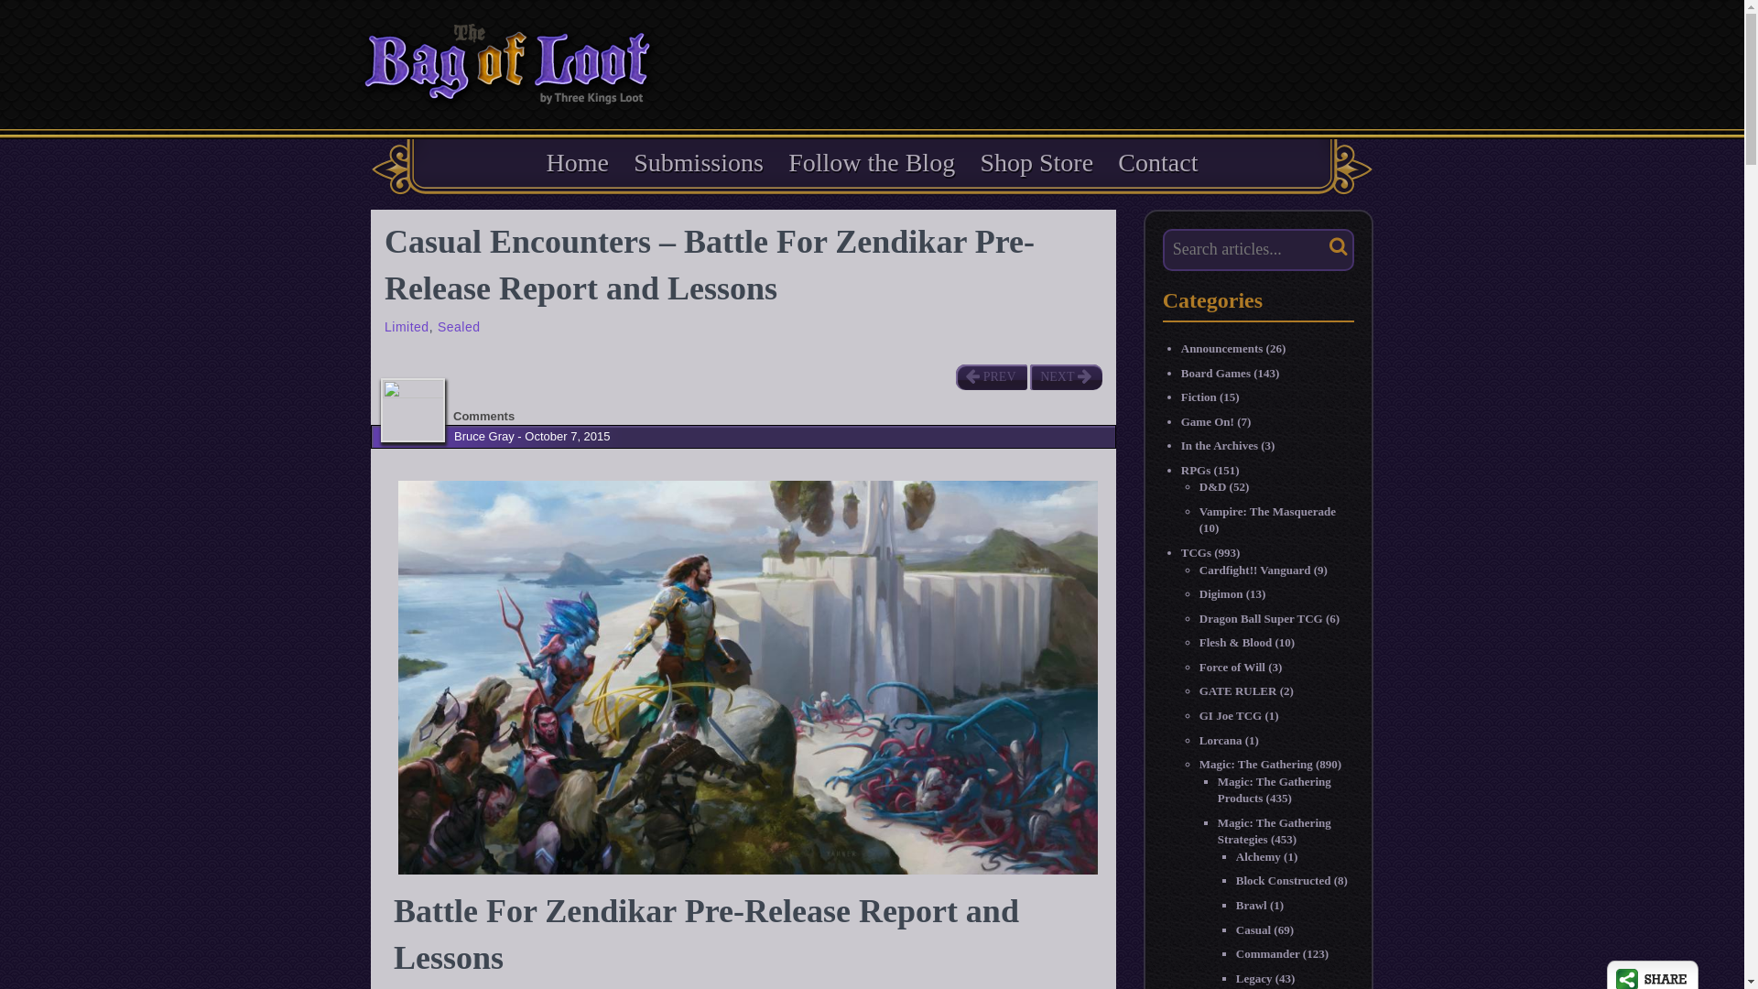 The height and width of the screenshot is (989, 1758). What do you see at coordinates (407, 326) in the screenshot?
I see `View all posts in Limited` at bounding box center [407, 326].